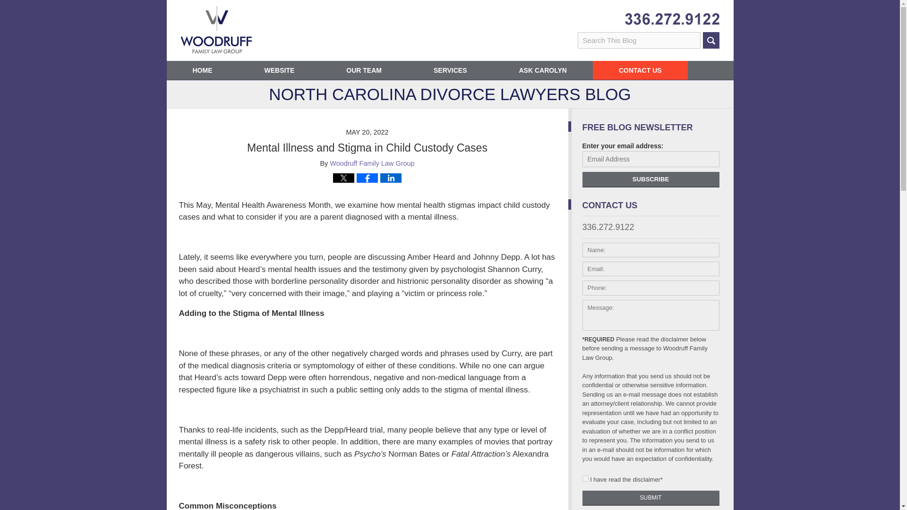 The image size is (907, 510). What do you see at coordinates (650, 288) in the screenshot?
I see `Please enter a valid phone number.` at bounding box center [650, 288].